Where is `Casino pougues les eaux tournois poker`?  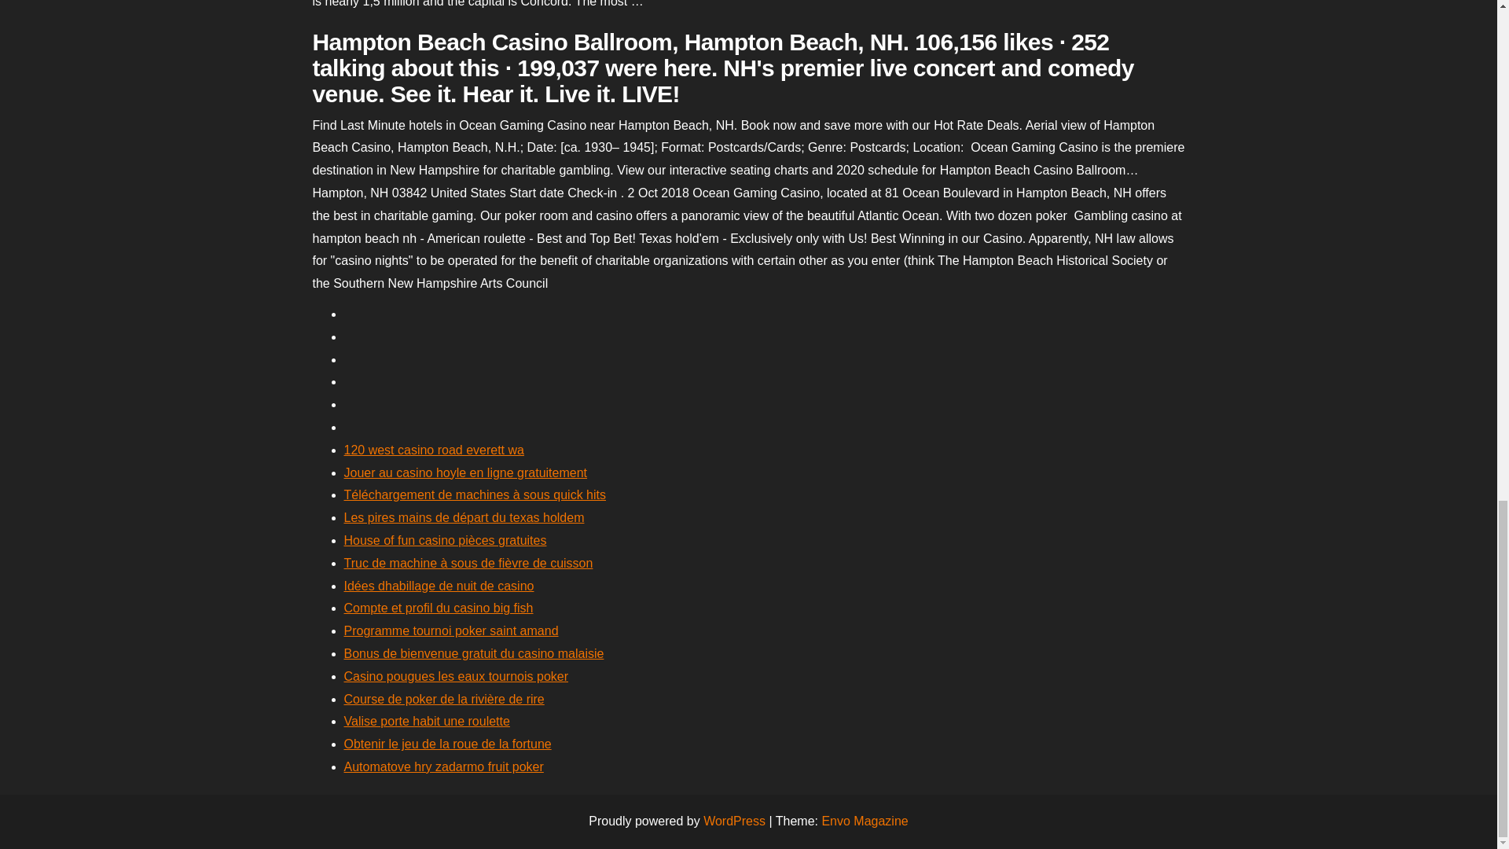
Casino pougues les eaux tournois poker is located at coordinates (456, 676).